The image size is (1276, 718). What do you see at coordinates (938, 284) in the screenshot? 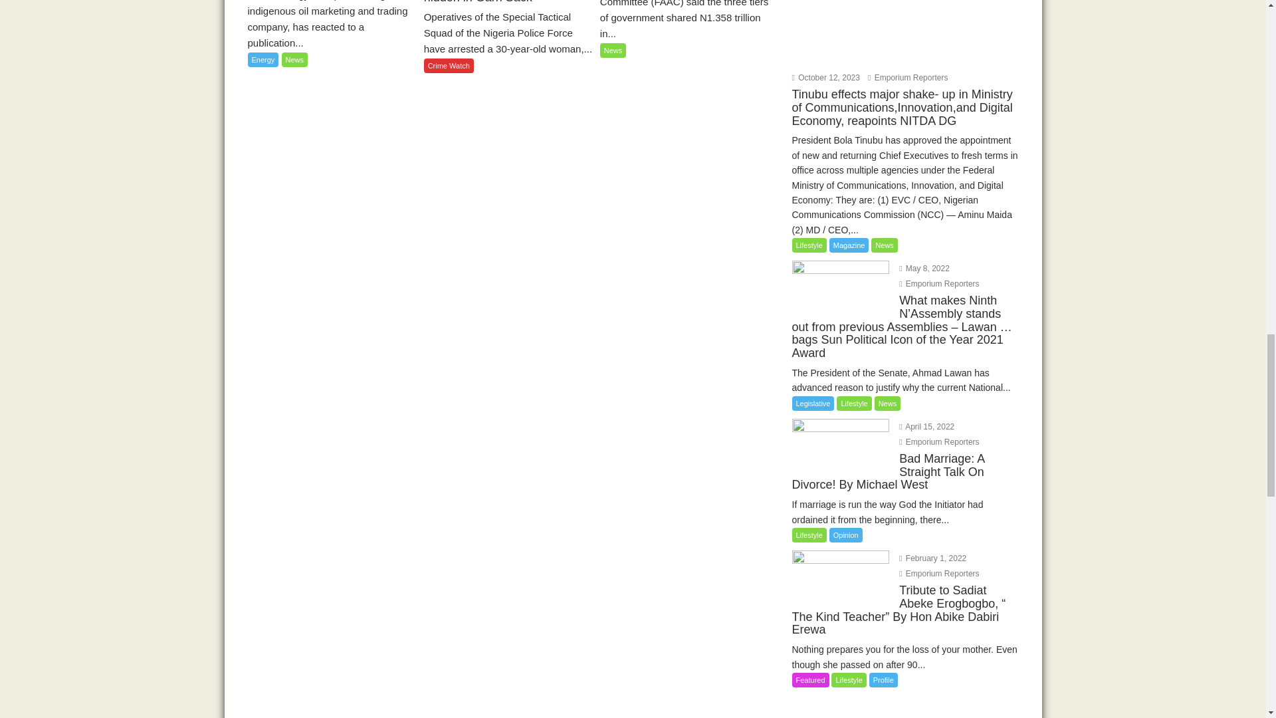
I see `Emporium Reporters` at bounding box center [938, 284].